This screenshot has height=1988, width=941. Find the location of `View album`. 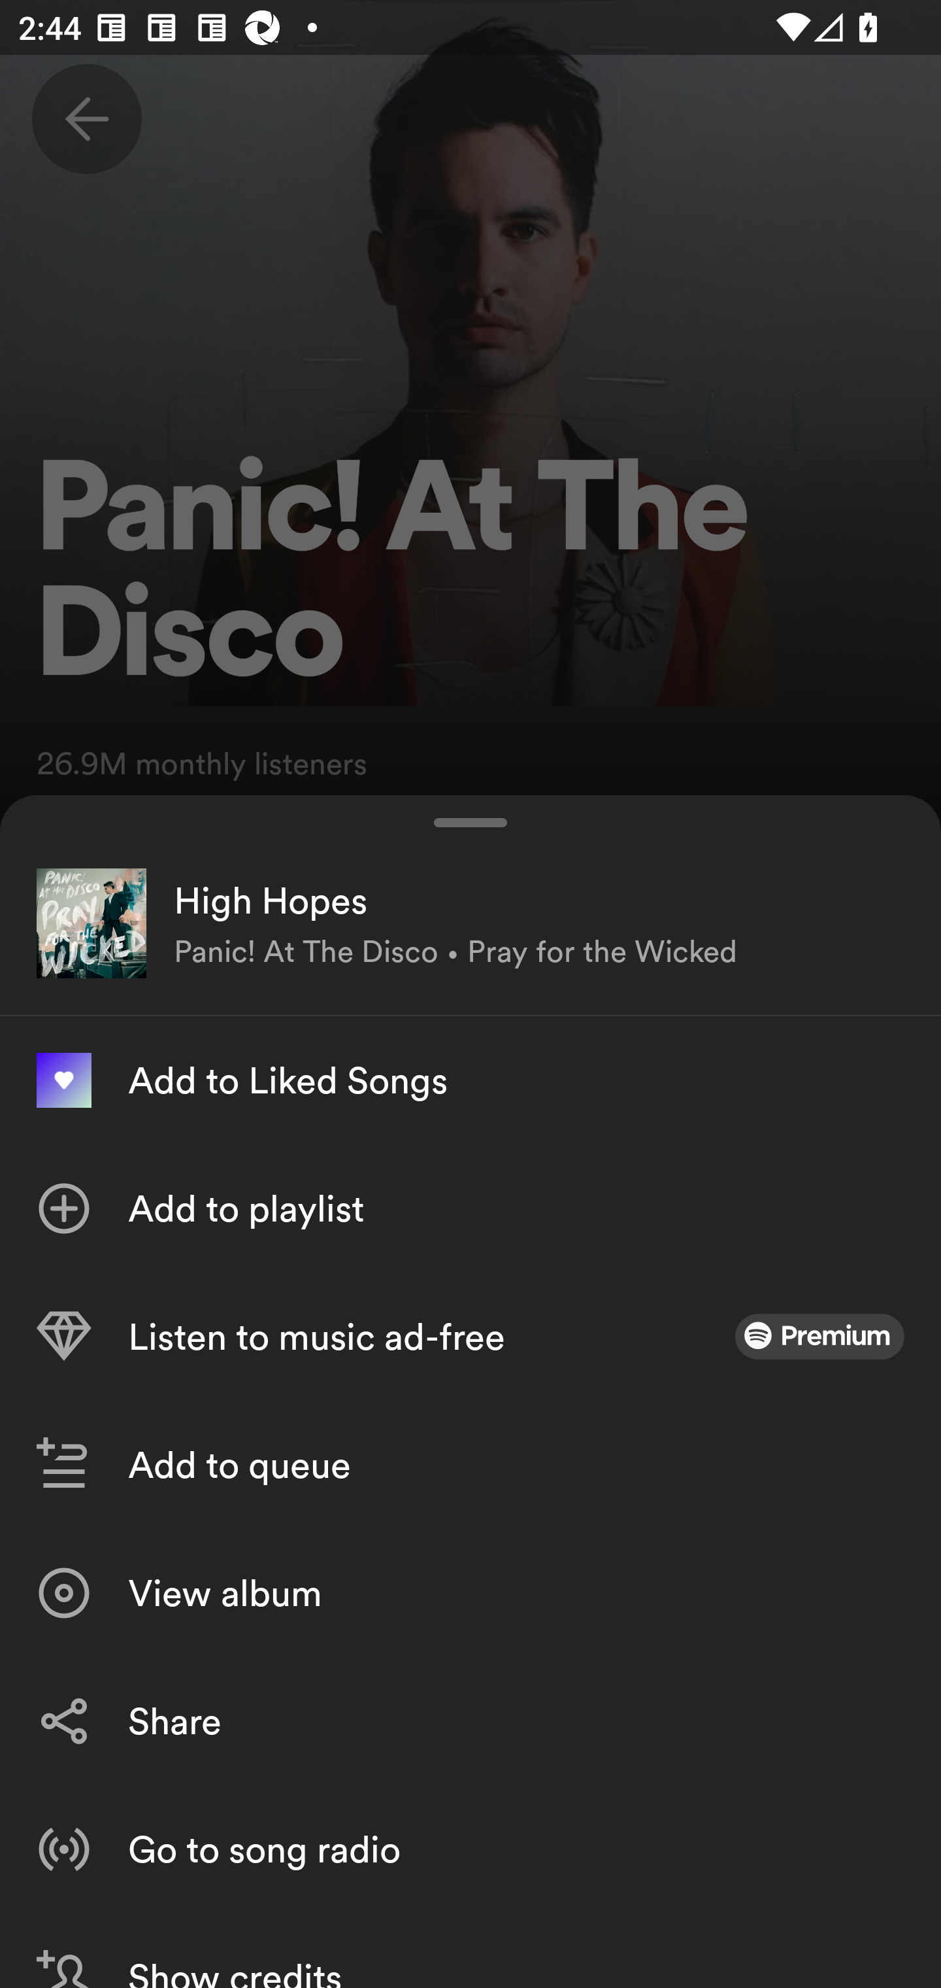

View album is located at coordinates (470, 1593).